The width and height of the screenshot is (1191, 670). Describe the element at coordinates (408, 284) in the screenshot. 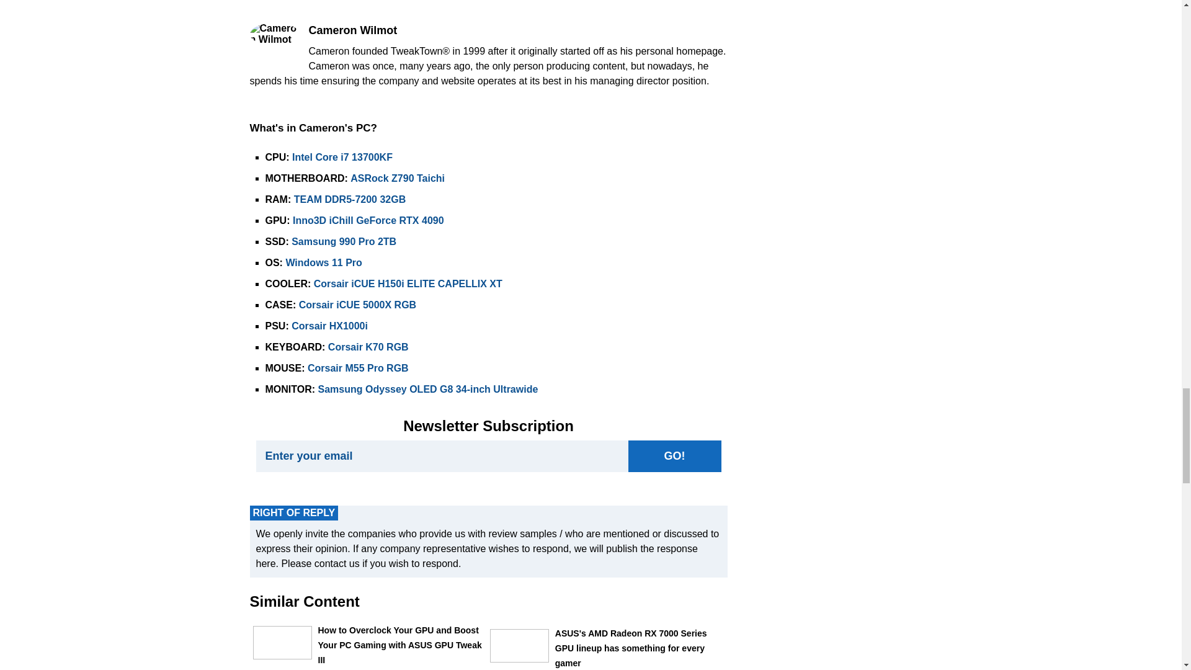

I see `Buy at Amazon` at that location.